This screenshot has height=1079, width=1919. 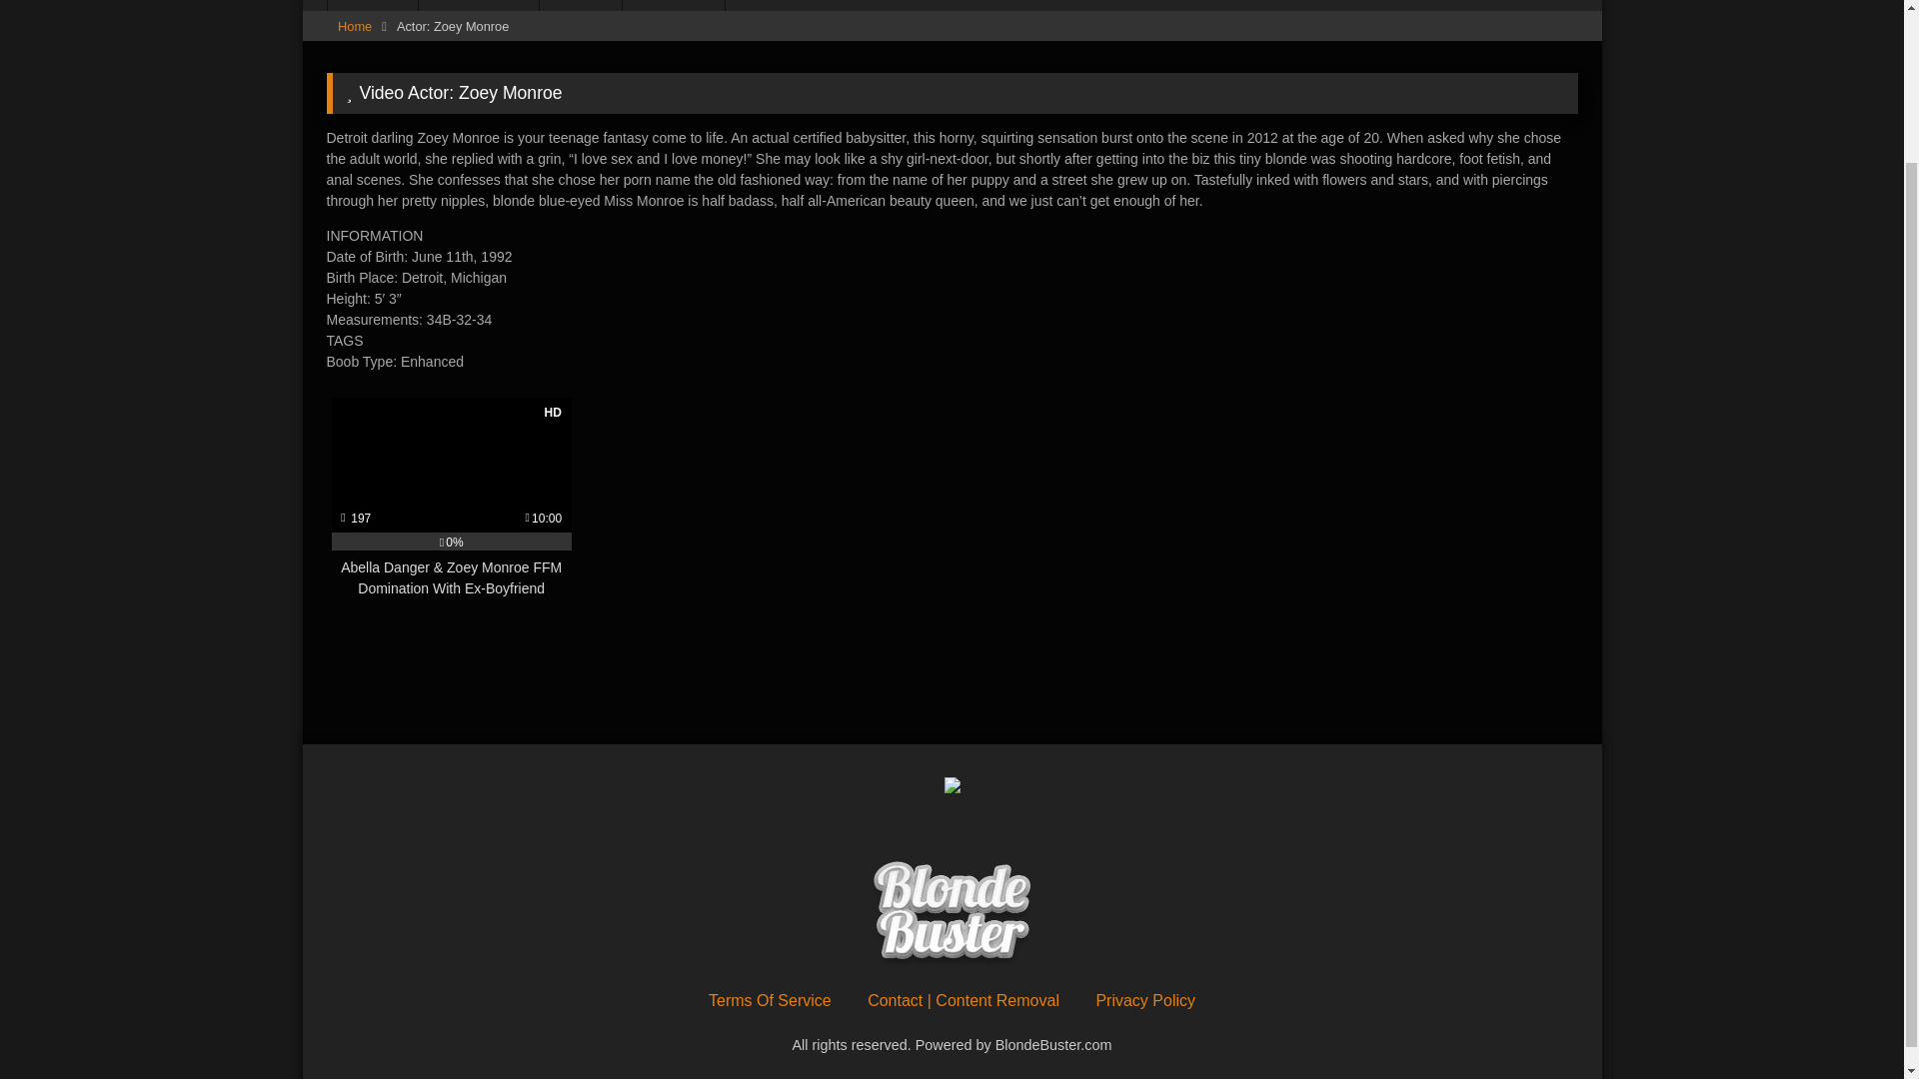 I want to click on Home, so click(x=354, y=26).